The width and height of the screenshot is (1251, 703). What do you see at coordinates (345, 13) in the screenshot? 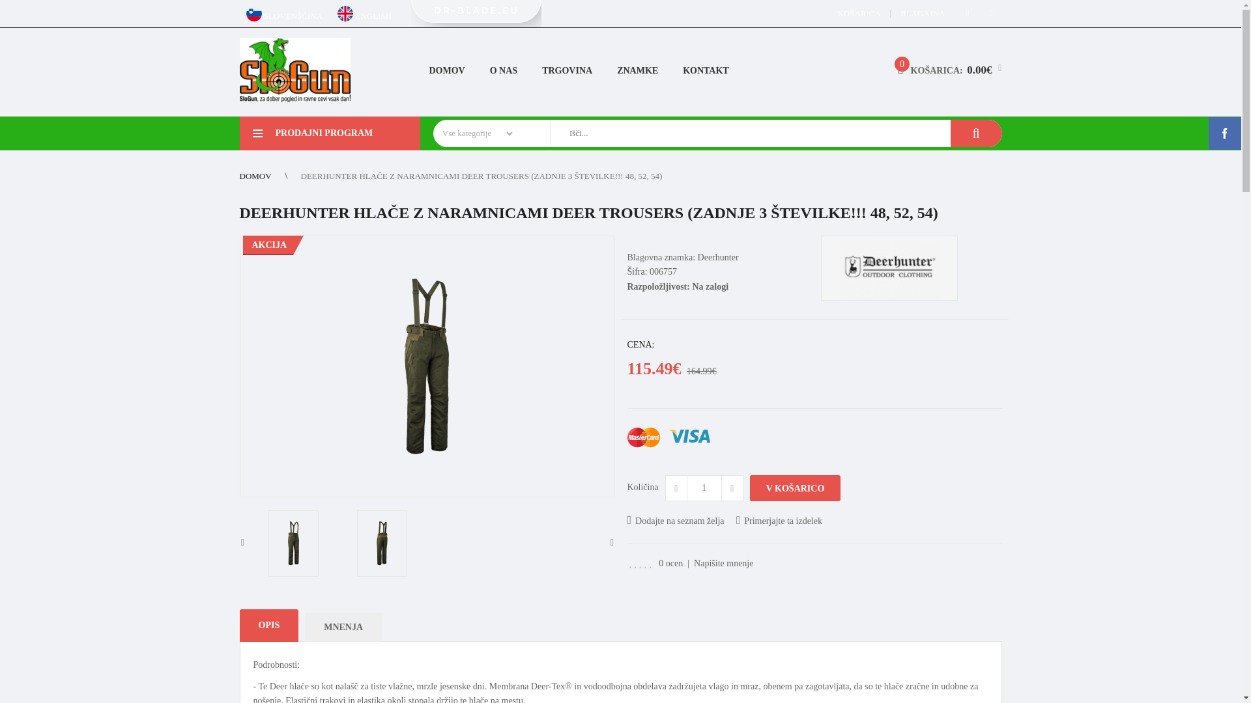
I see `English` at bounding box center [345, 13].